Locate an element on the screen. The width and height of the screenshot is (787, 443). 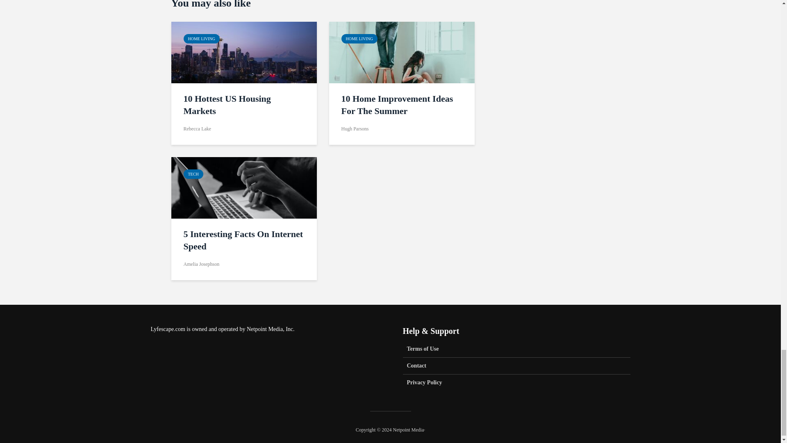
10 Home Improvement Ideas For The Summer is located at coordinates (401, 105).